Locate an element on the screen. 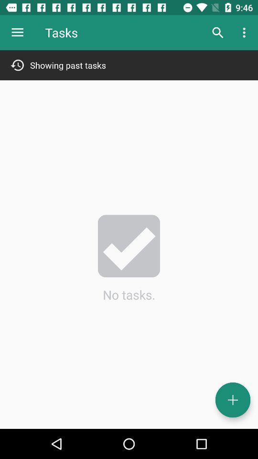 The image size is (258, 459). new task button is located at coordinates (233, 400).